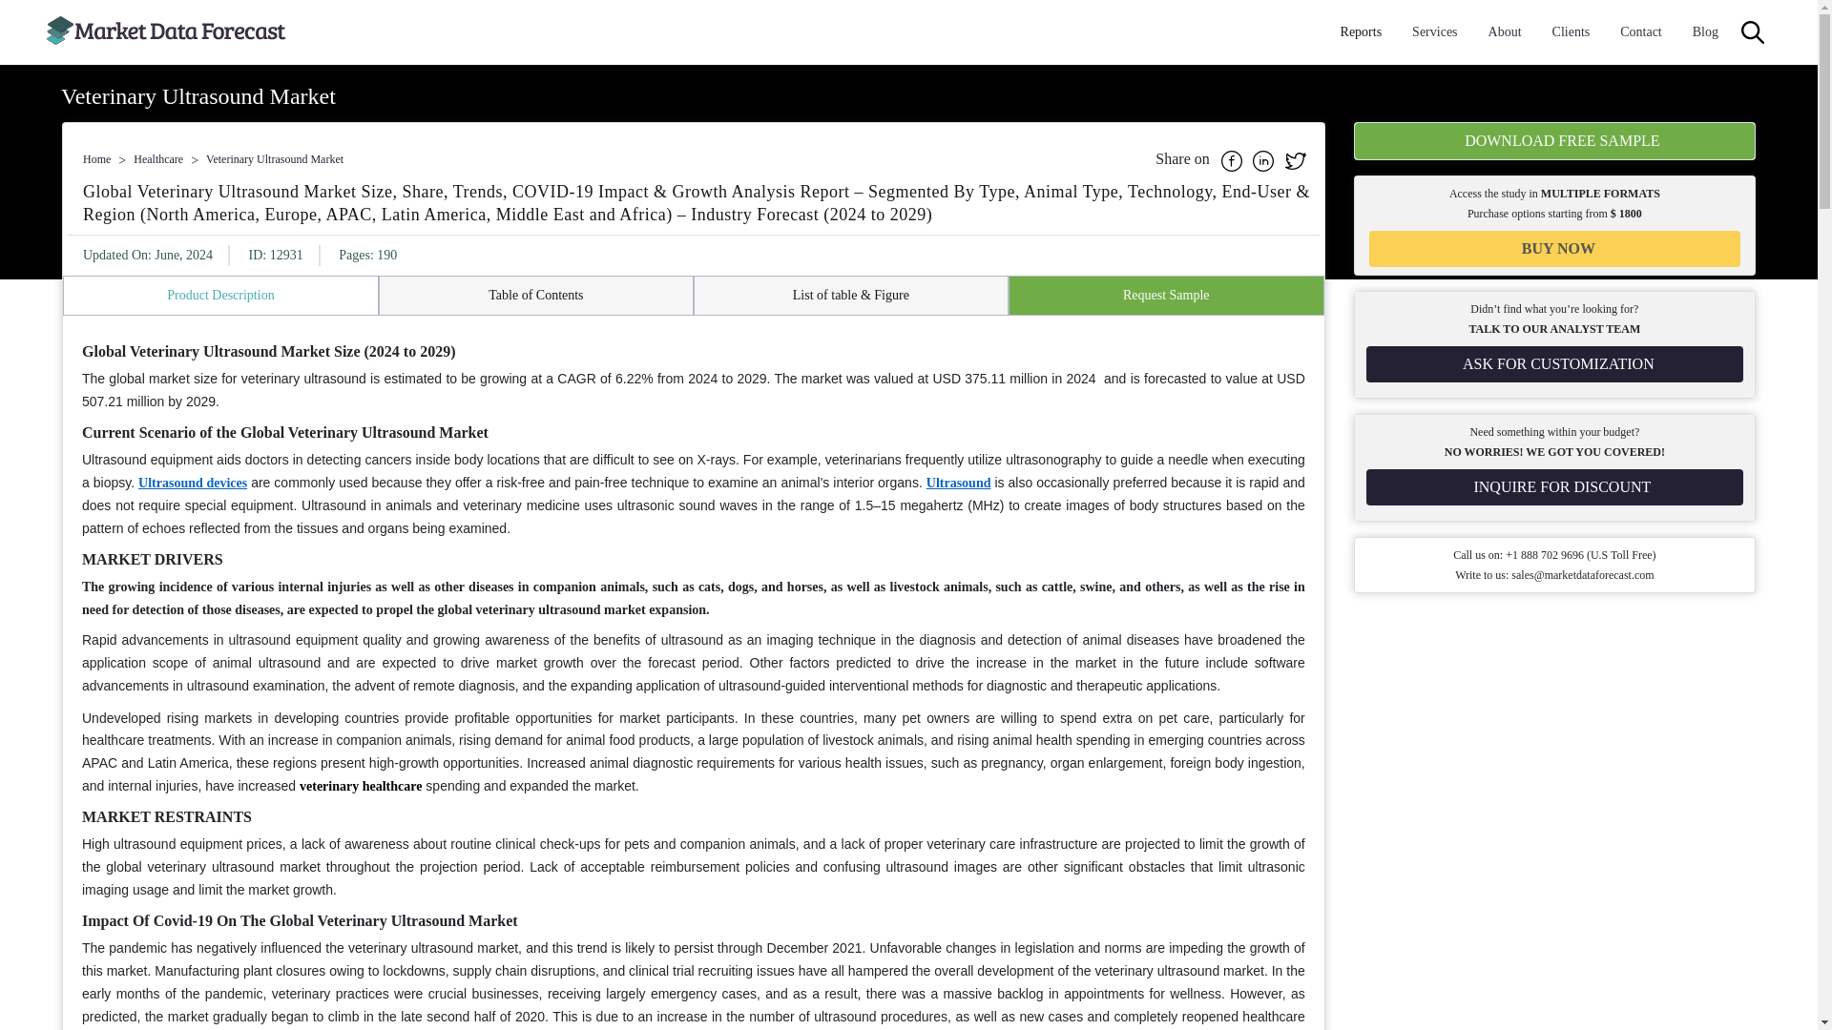 The height and width of the screenshot is (1030, 1832). What do you see at coordinates (1571, 32) in the screenshot?
I see `Clients` at bounding box center [1571, 32].